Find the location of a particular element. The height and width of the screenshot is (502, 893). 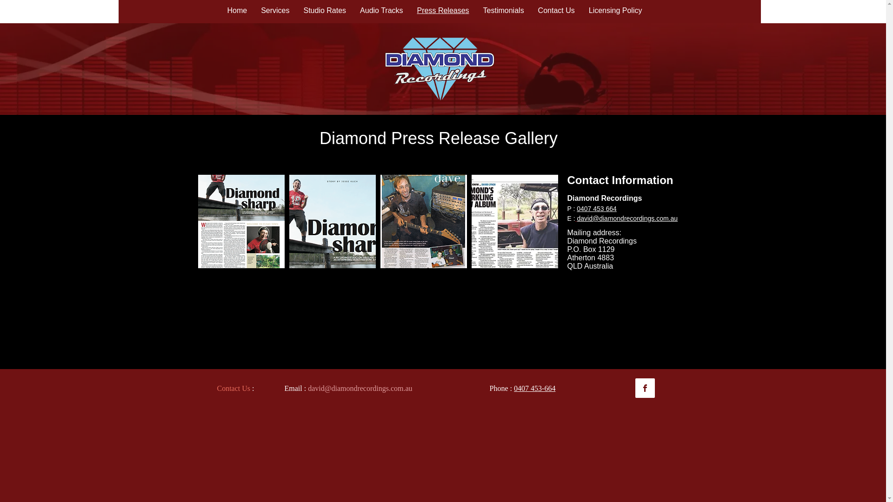

david@diamondrecordings.com.au is located at coordinates (628, 219).